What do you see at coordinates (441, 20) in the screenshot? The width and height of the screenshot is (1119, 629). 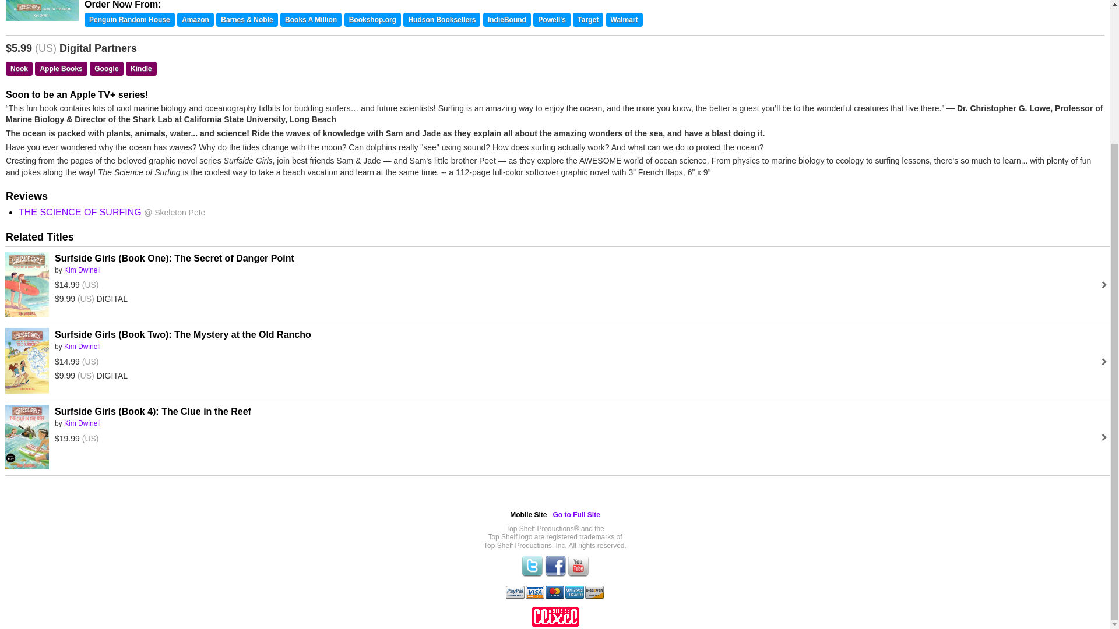 I see `Hudson Booksellers` at bounding box center [441, 20].